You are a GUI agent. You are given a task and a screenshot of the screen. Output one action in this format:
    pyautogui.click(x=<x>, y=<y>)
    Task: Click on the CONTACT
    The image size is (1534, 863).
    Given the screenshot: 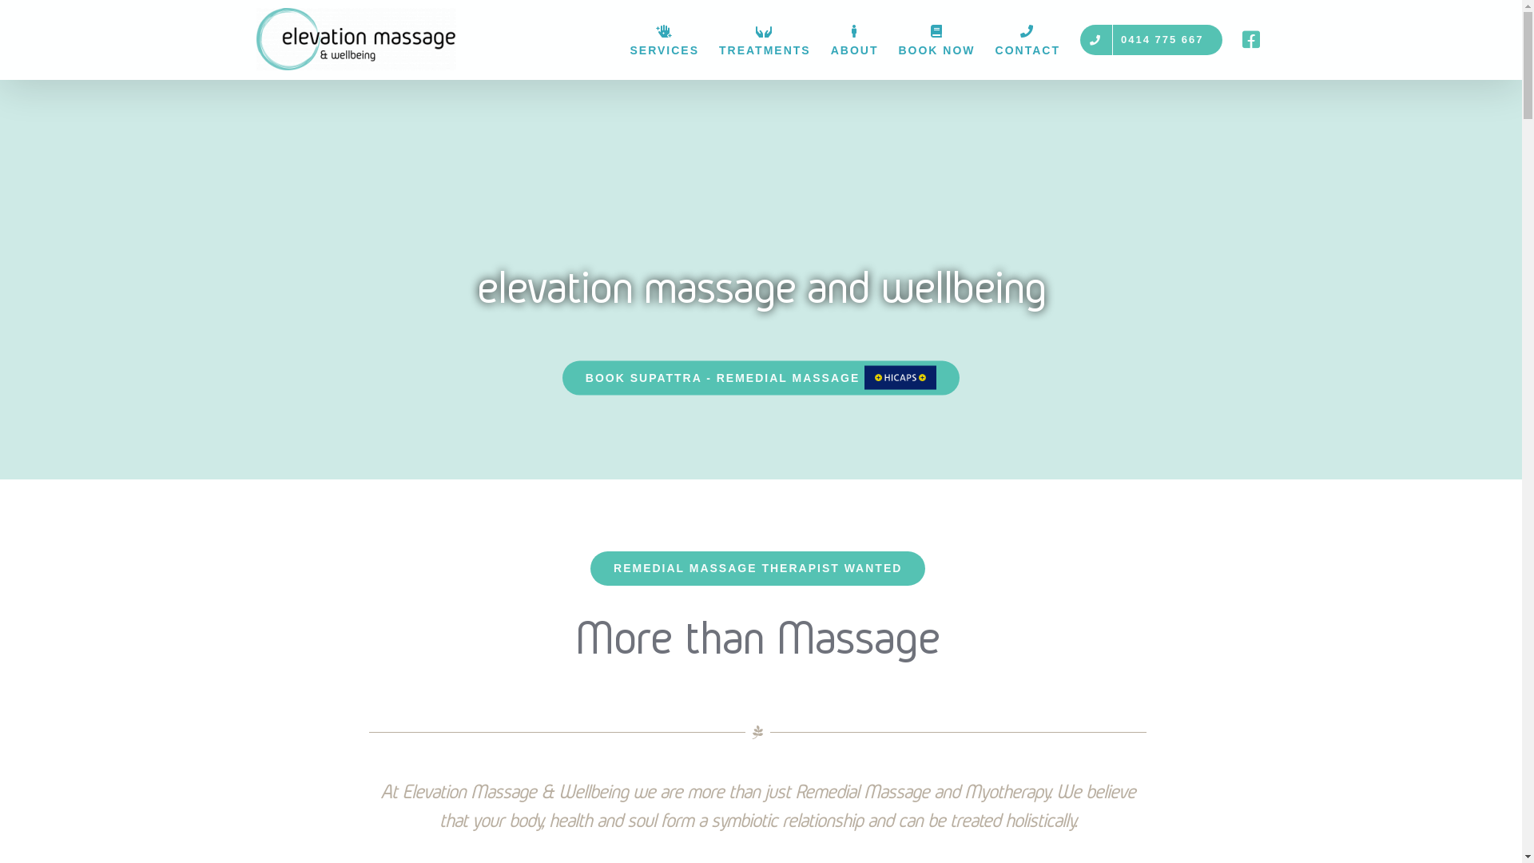 What is the action you would take?
    pyautogui.click(x=1027, y=40)
    